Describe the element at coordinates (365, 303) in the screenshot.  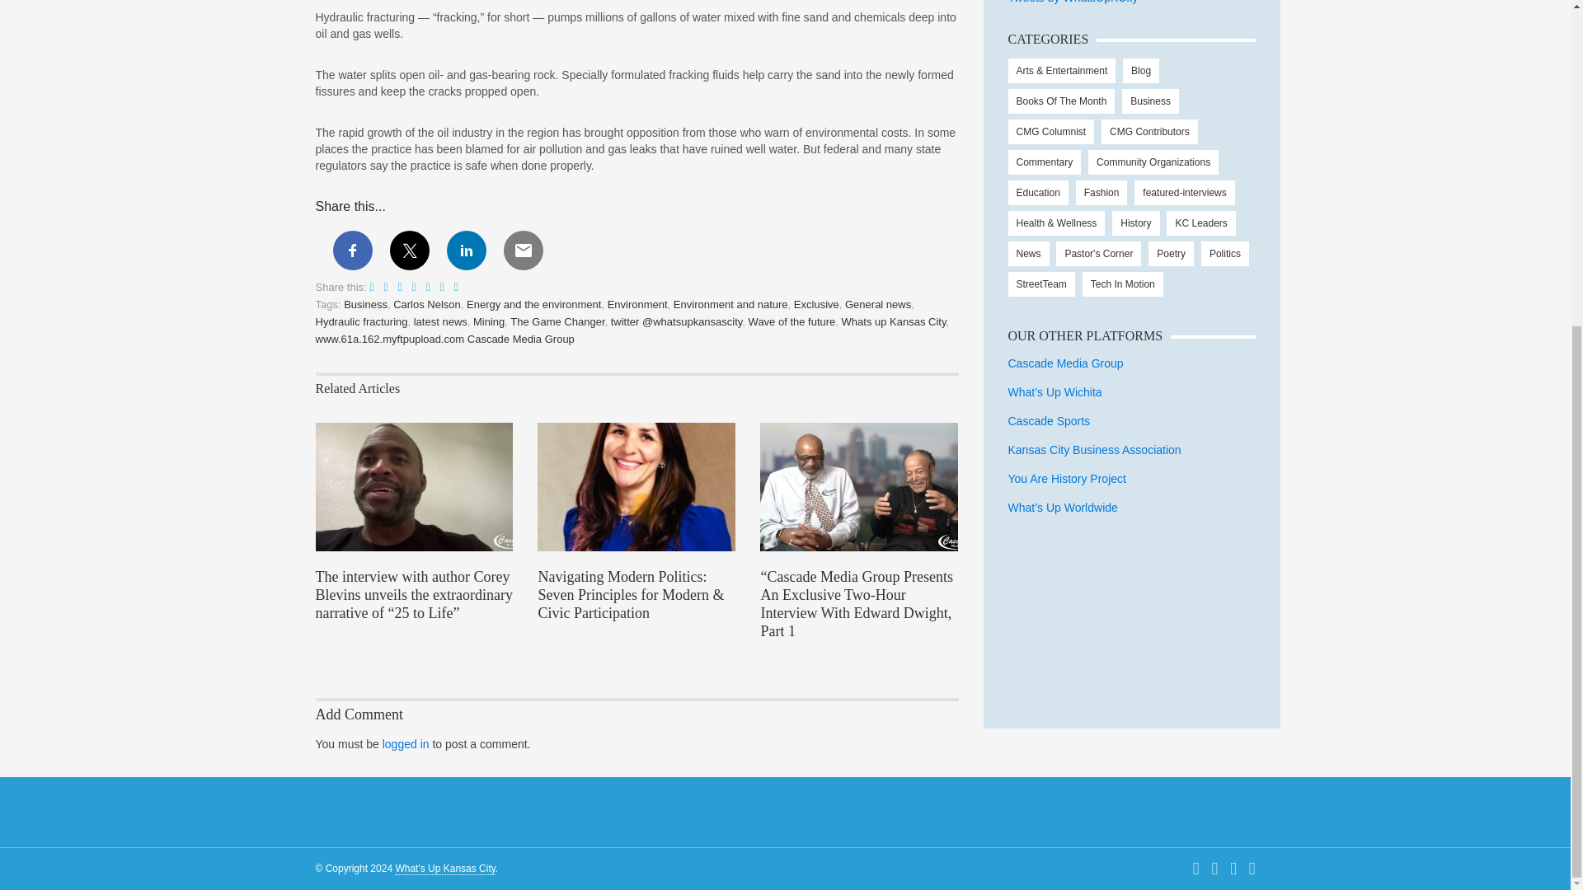
I see `Business` at that location.